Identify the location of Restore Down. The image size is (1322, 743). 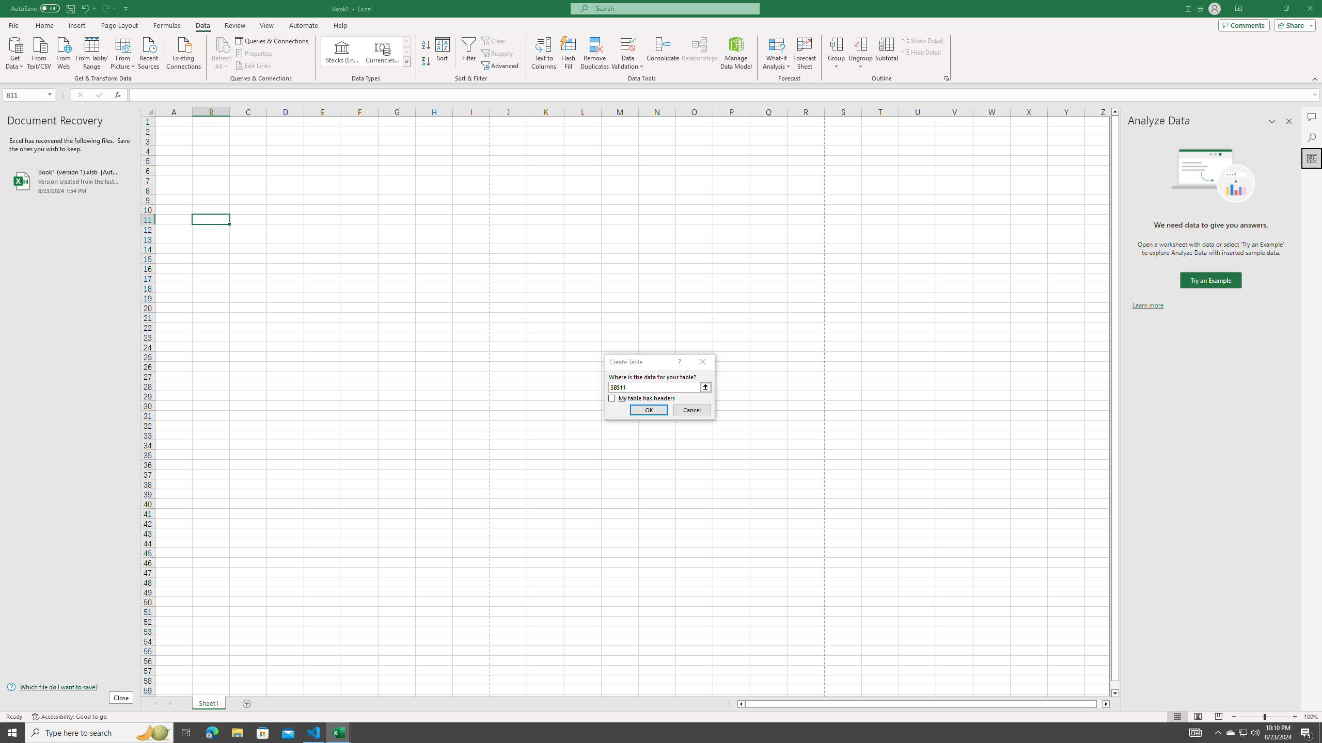
(1286, 9).